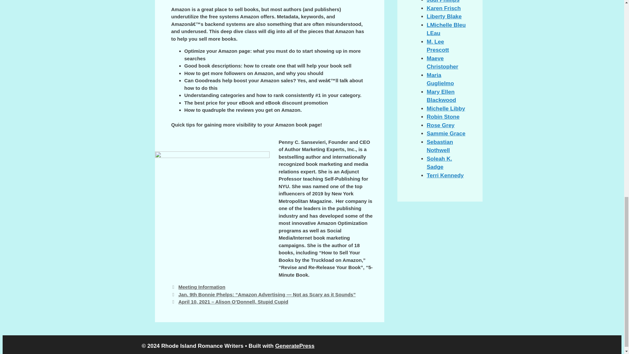  What do you see at coordinates (443, 117) in the screenshot?
I see `Robin Stone` at bounding box center [443, 117].